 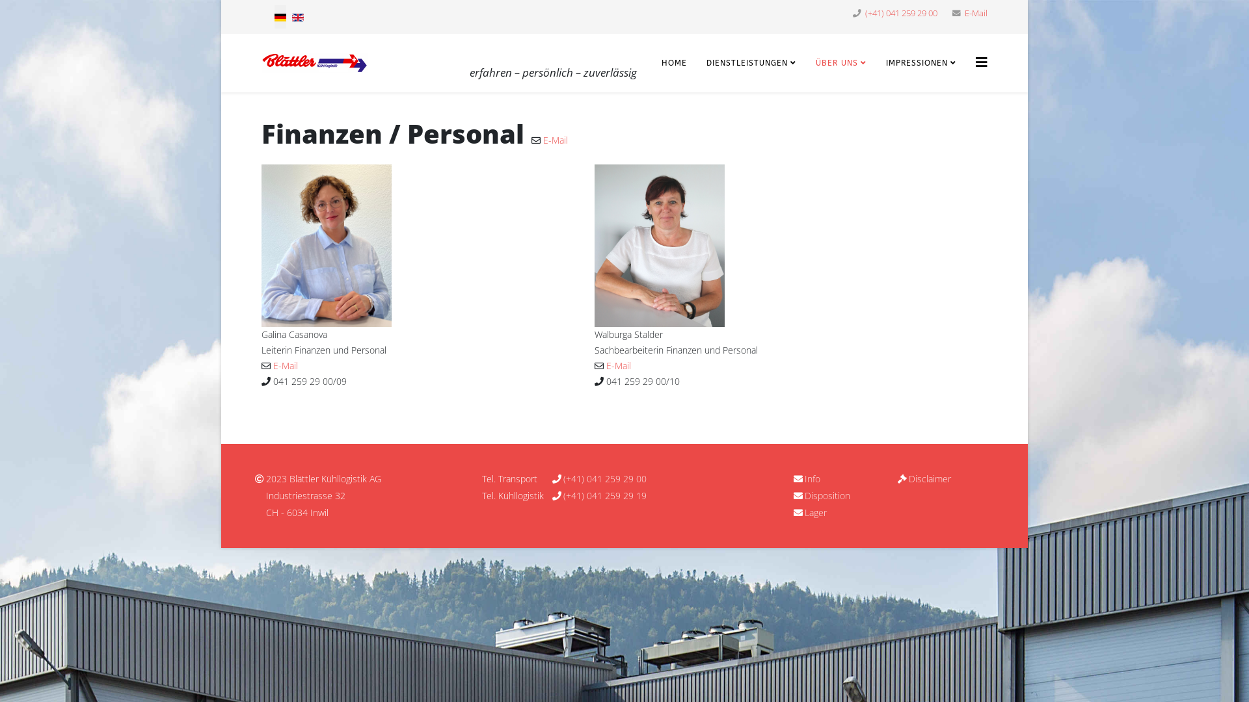 What do you see at coordinates (816, 512) in the screenshot?
I see `Lager` at bounding box center [816, 512].